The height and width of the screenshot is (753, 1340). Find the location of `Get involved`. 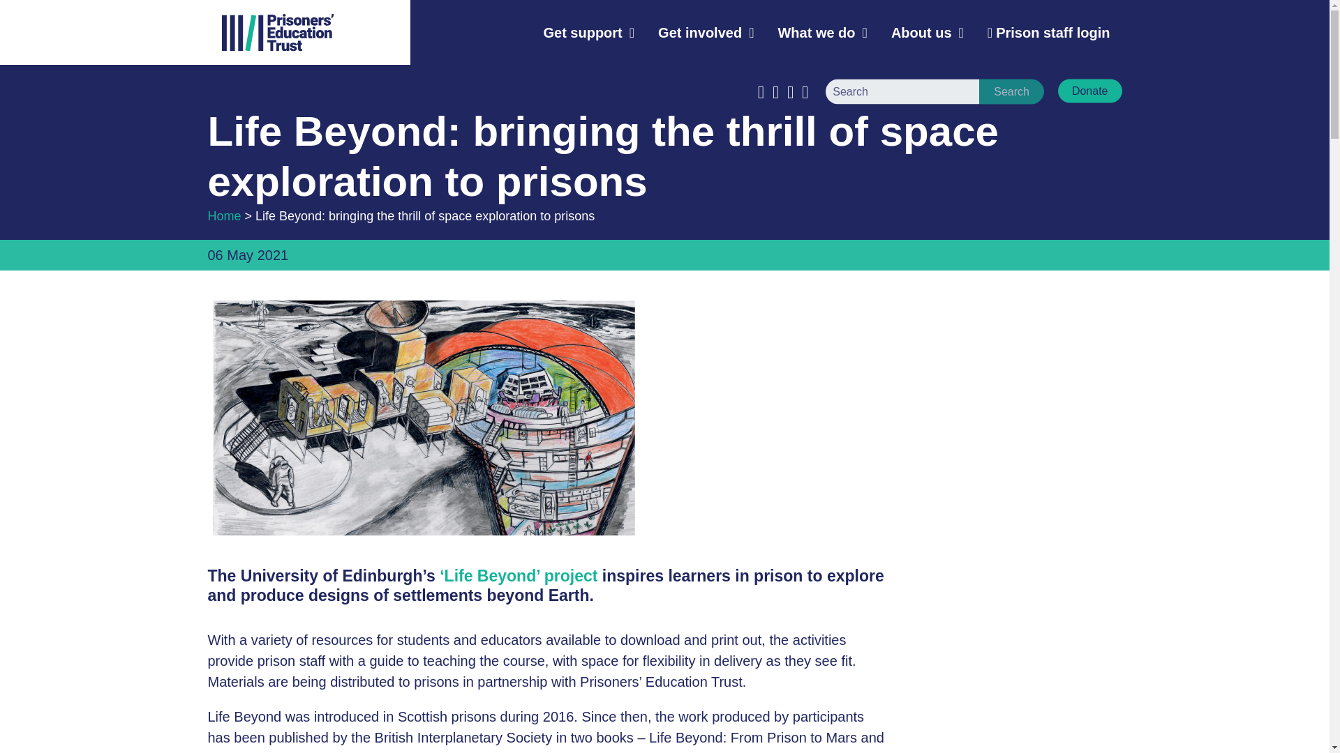

Get involved is located at coordinates (705, 32).